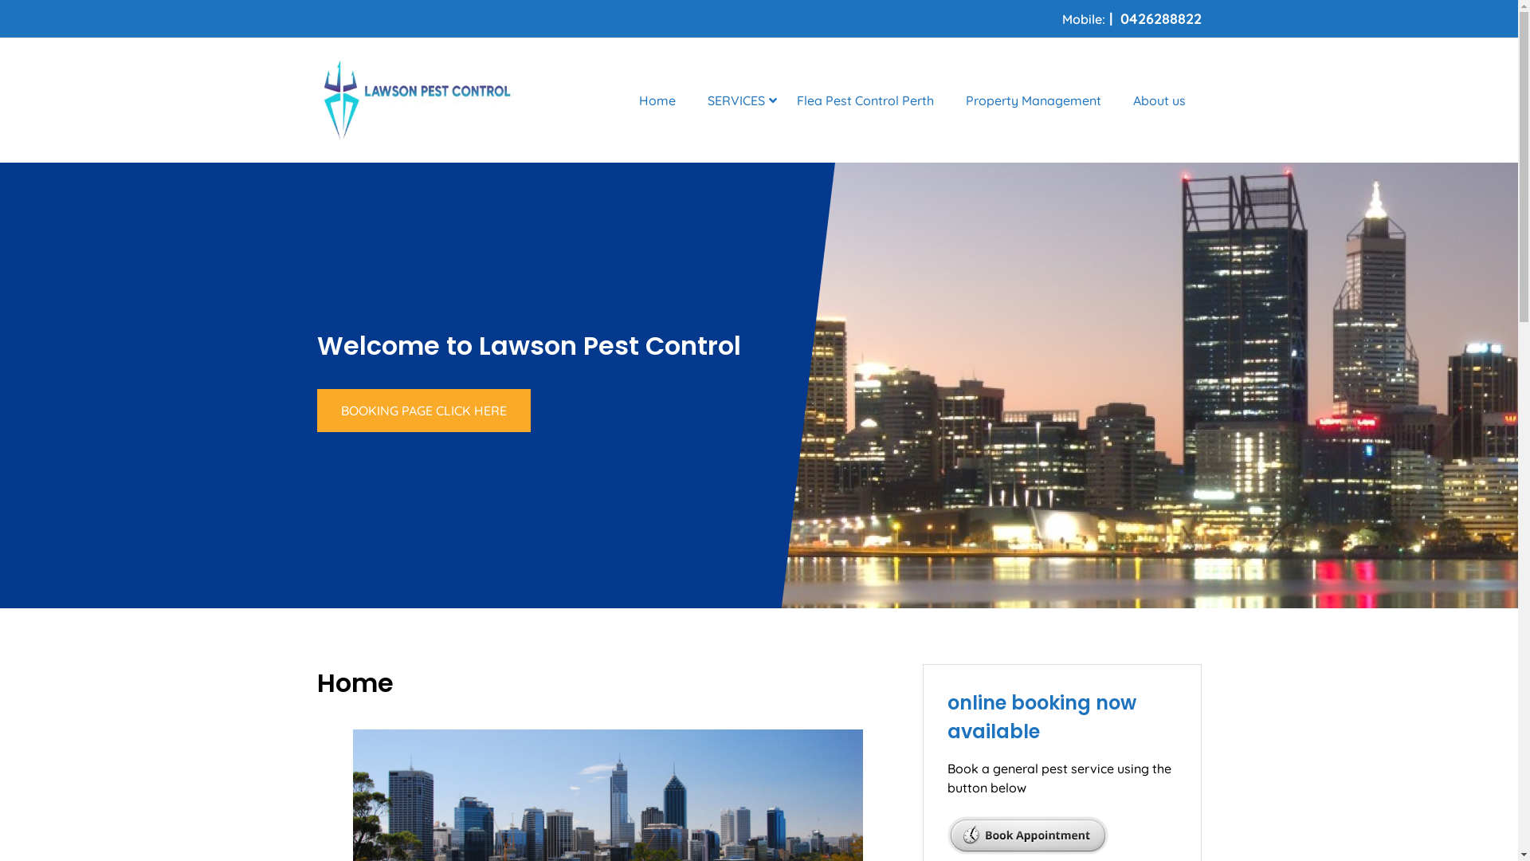 This screenshot has width=1530, height=861. What do you see at coordinates (1034, 100) in the screenshot?
I see `Property Management` at bounding box center [1034, 100].